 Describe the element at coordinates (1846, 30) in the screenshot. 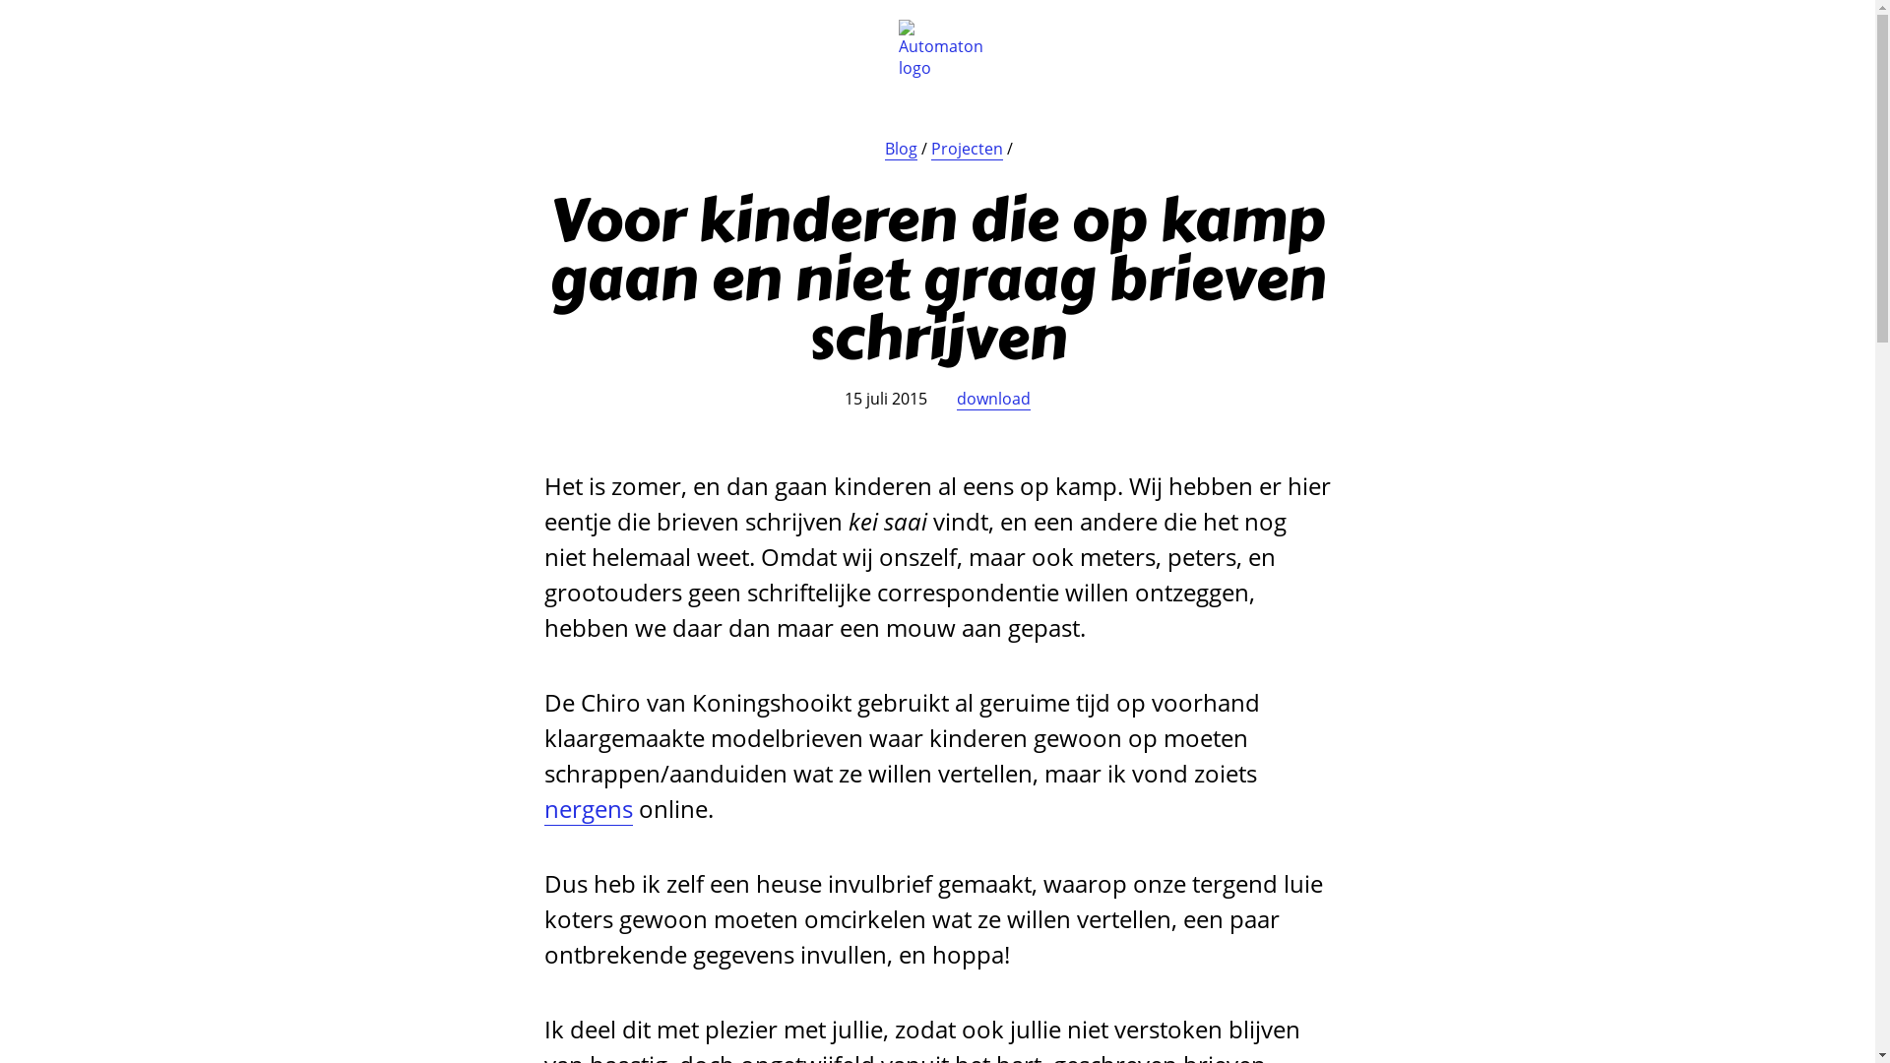

I see `Snelle links` at that location.